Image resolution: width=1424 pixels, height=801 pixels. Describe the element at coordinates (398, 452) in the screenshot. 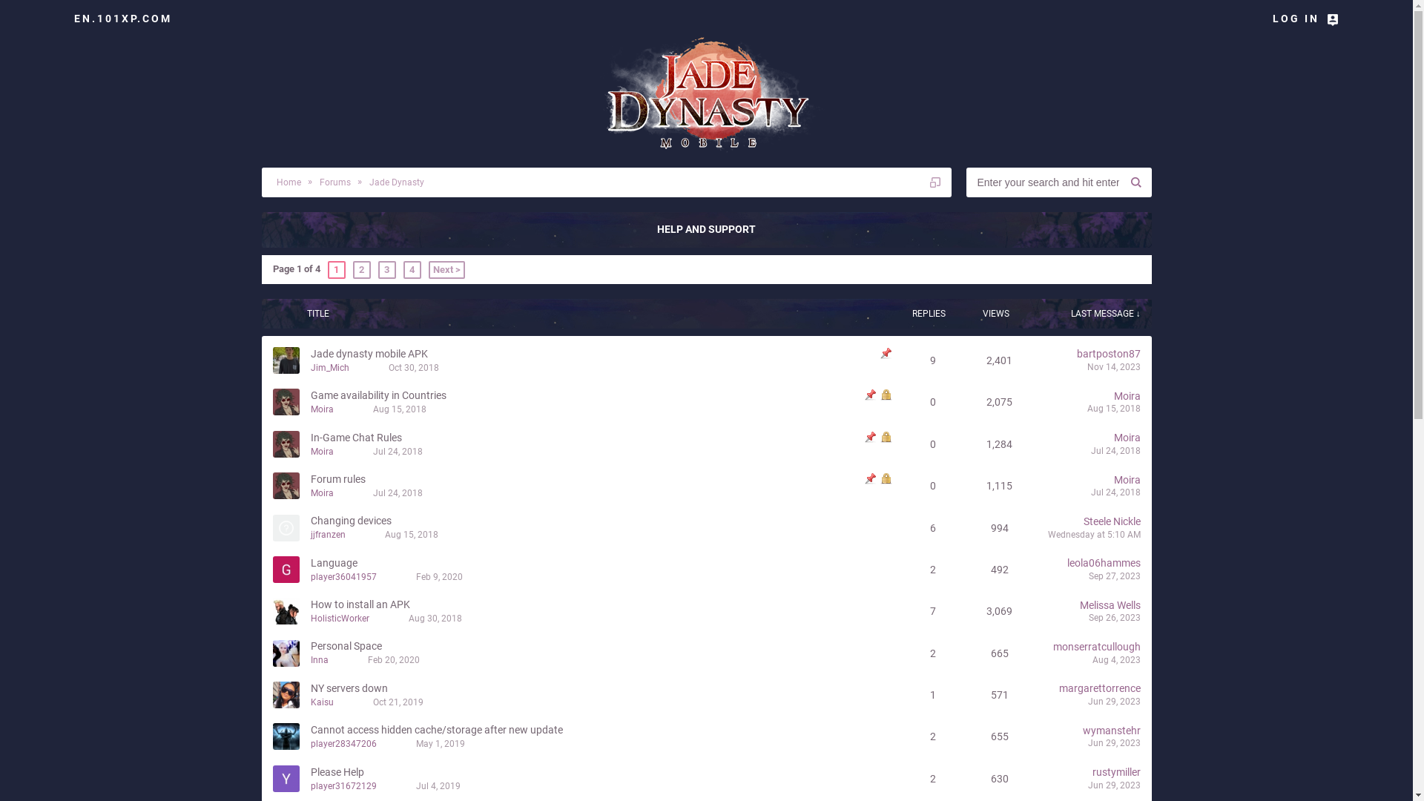

I see `Jul 24, 2018` at that location.